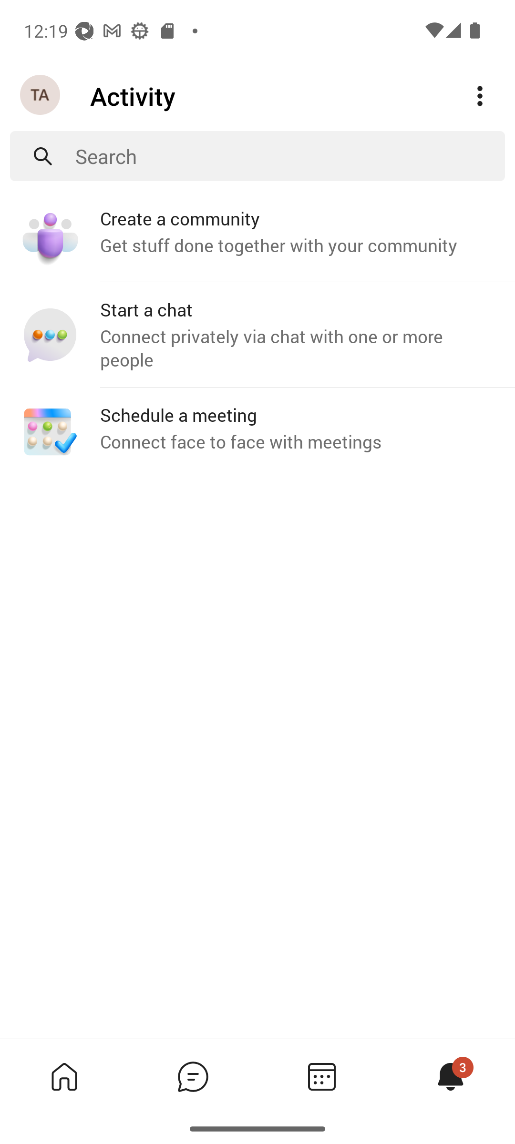  What do you see at coordinates (64, 1076) in the screenshot?
I see `Home tab,1 of 4, not selected` at bounding box center [64, 1076].